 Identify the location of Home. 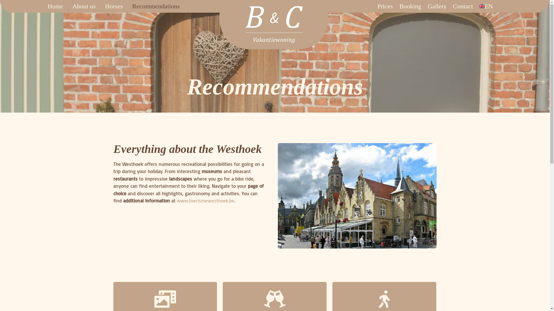
(55, 6).